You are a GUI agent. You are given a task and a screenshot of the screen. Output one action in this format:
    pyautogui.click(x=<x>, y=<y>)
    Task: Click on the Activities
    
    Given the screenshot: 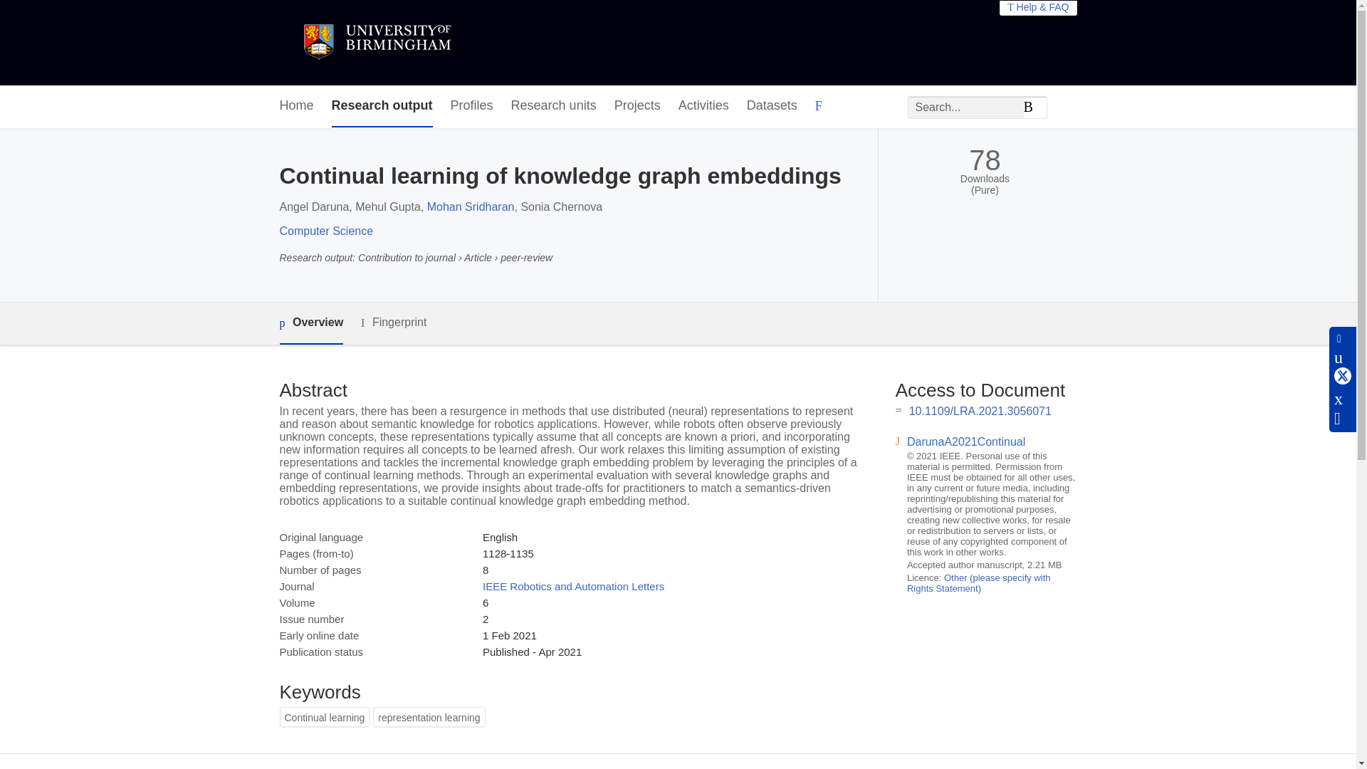 What is the action you would take?
    pyautogui.click(x=703, y=106)
    